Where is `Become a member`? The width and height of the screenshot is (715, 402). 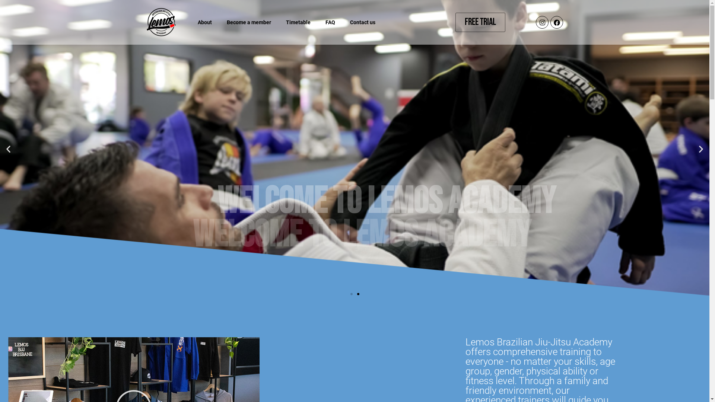 Become a member is located at coordinates (249, 22).